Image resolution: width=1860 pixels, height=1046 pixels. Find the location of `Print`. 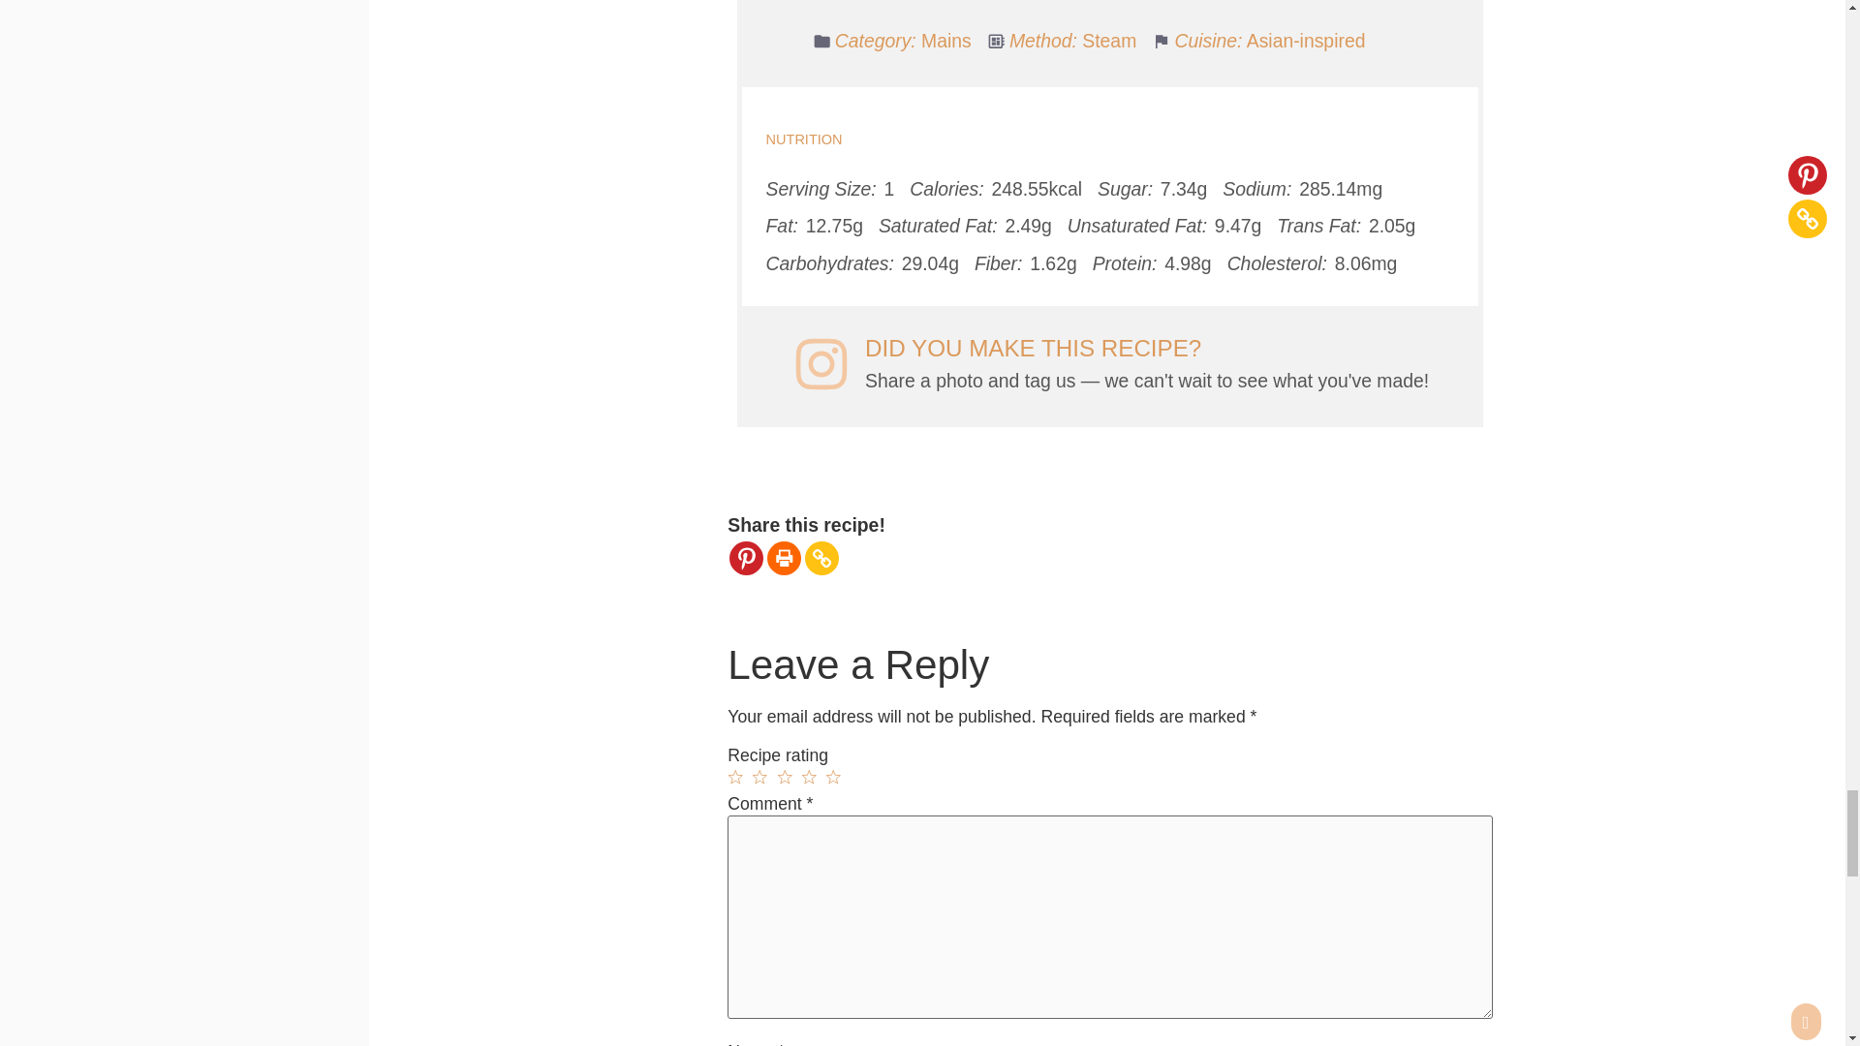

Print is located at coordinates (784, 558).